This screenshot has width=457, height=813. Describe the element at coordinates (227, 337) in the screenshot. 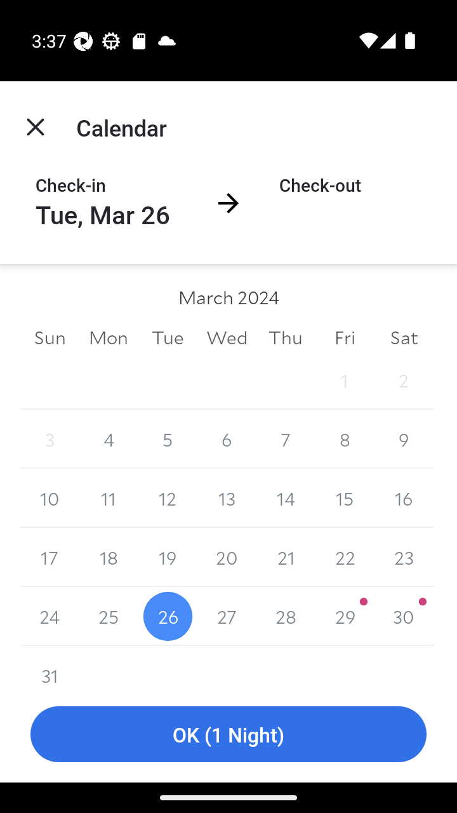

I see `Wed` at that location.